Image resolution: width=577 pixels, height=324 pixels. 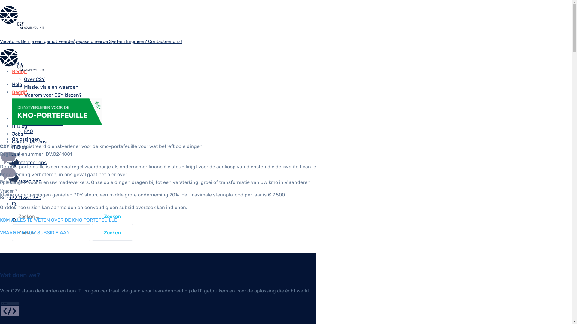 What do you see at coordinates (17, 85) in the screenshot?
I see `Help` at bounding box center [17, 85].